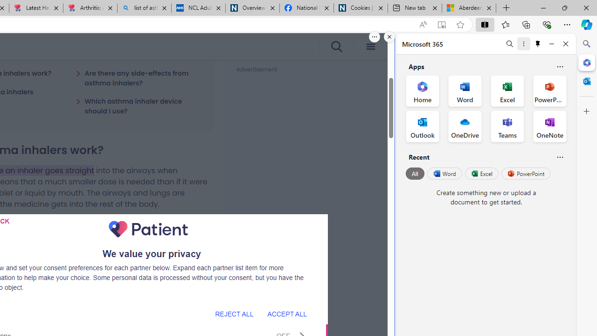 The width and height of the screenshot is (597, 336). What do you see at coordinates (469, 8) in the screenshot?
I see `Aberdeen, Hong Kong SAR hourly forecast | Microsoft Weather` at bounding box center [469, 8].